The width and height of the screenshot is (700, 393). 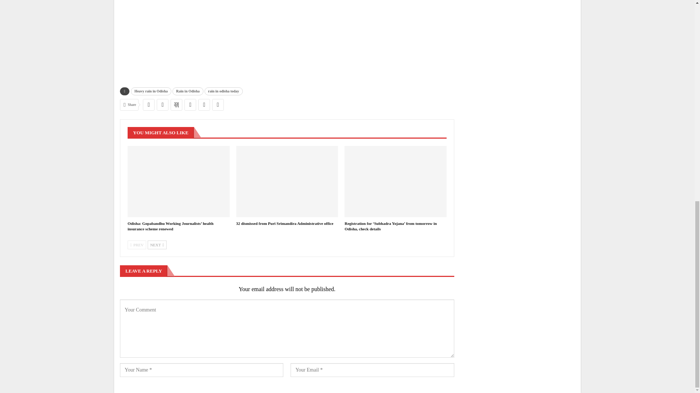 What do you see at coordinates (157, 245) in the screenshot?
I see `Next` at bounding box center [157, 245].